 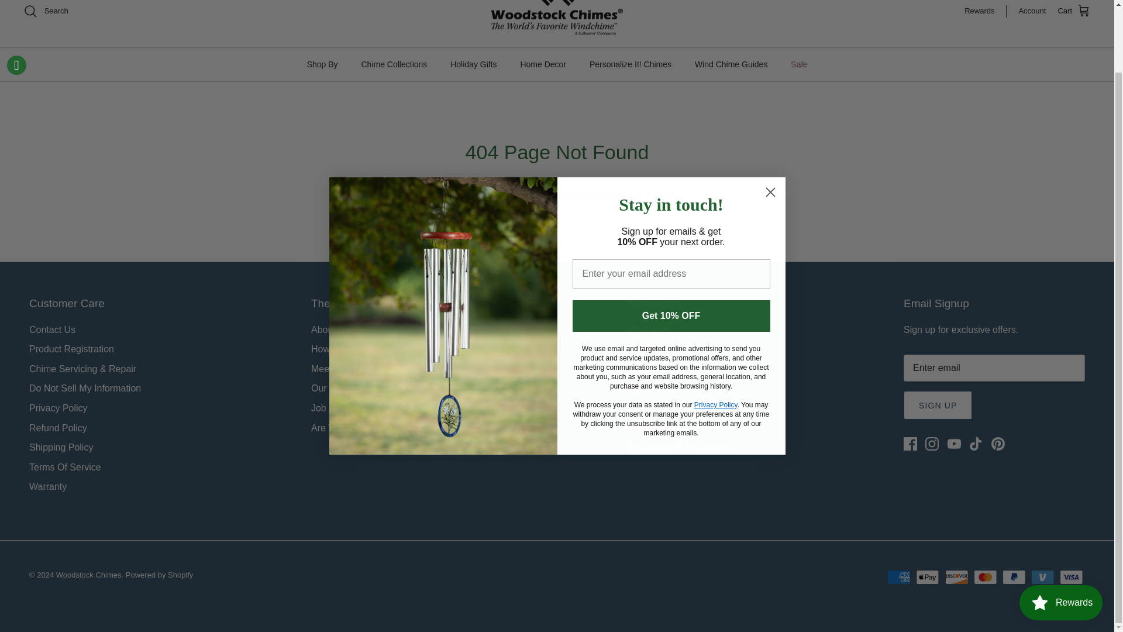 I want to click on Facebook, so click(x=910, y=444).